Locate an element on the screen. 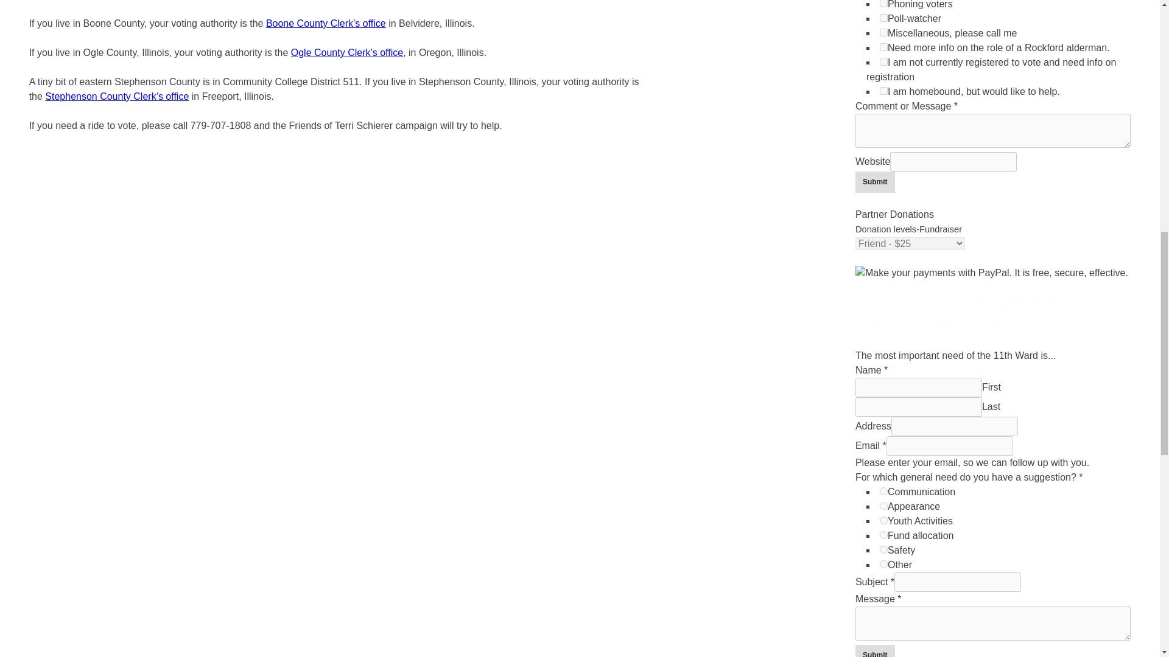  Miscellaneous, please call me is located at coordinates (883, 33).